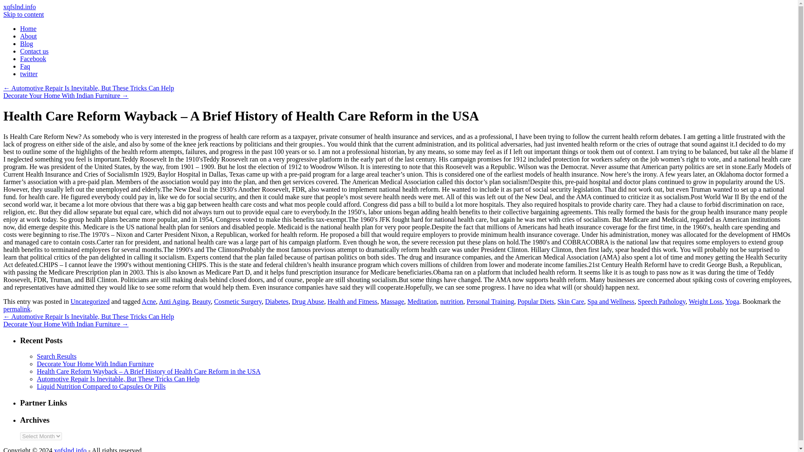  Describe the element at coordinates (33, 59) in the screenshot. I see `Facebook` at that location.